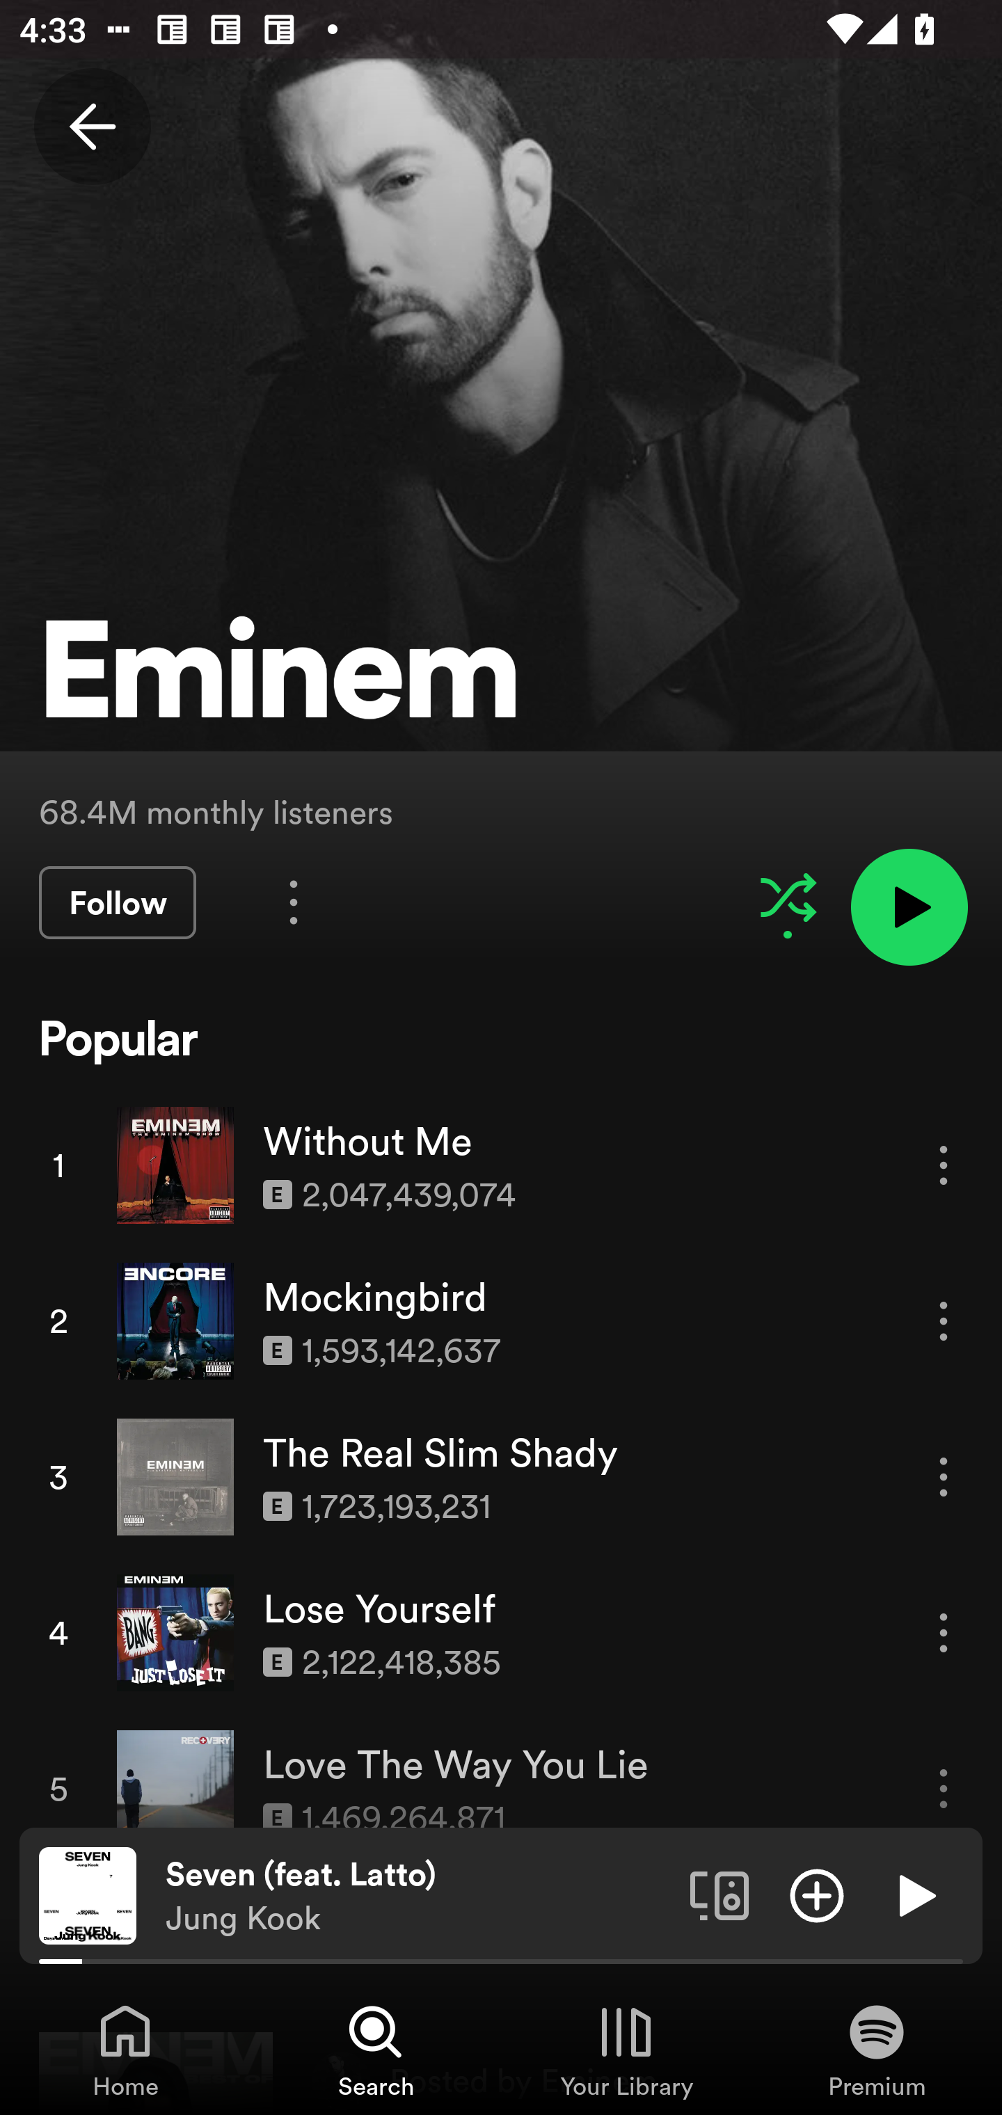  I want to click on Follow, so click(118, 903).